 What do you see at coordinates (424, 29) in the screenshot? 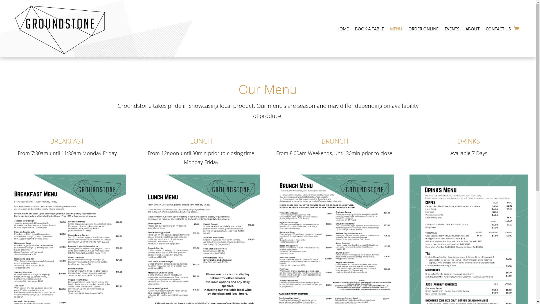
I see `ORDER ONLINE` at bounding box center [424, 29].